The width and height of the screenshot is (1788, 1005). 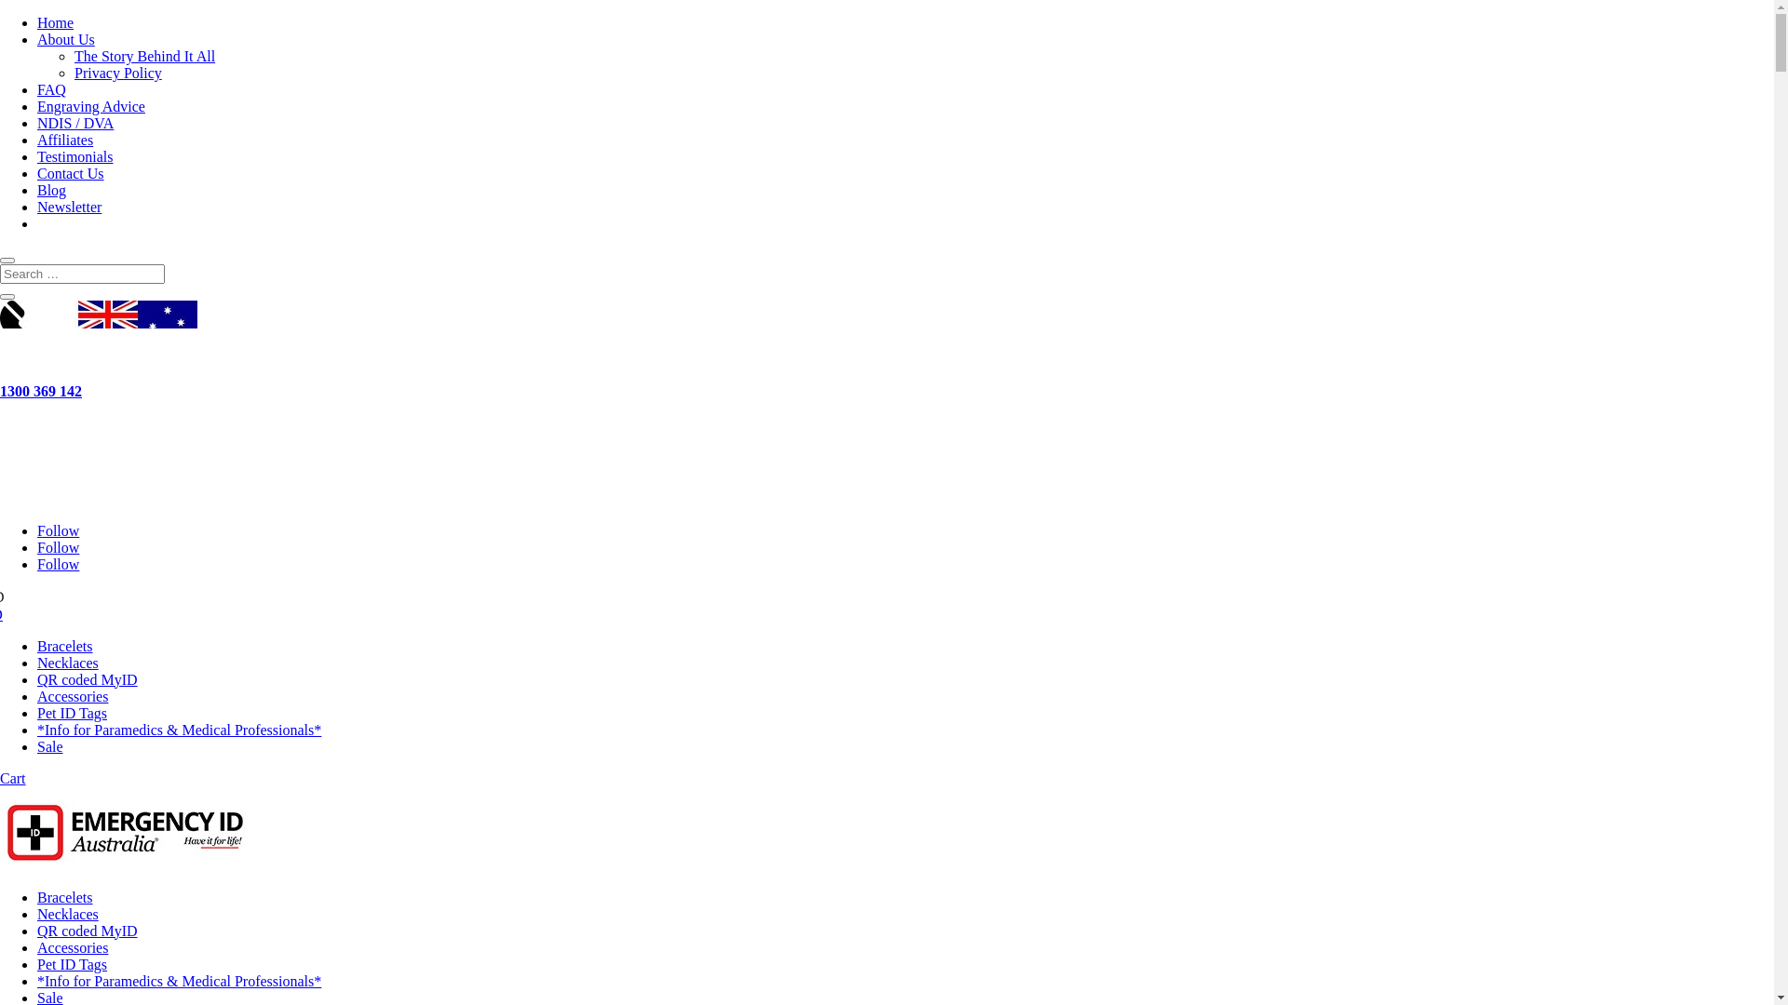 What do you see at coordinates (13, 778) in the screenshot?
I see `Cart` at bounding box center [13, 778].